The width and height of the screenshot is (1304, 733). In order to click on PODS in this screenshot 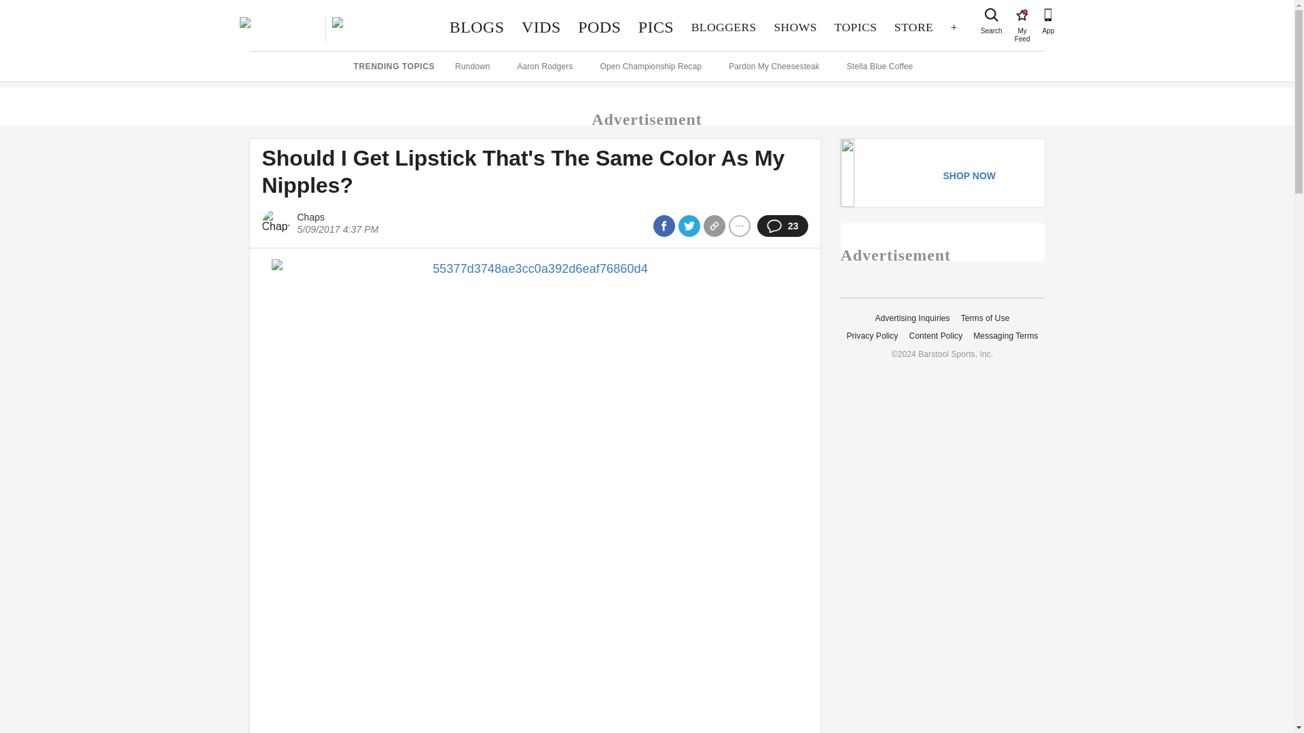, I will do `click(992, 15)`.